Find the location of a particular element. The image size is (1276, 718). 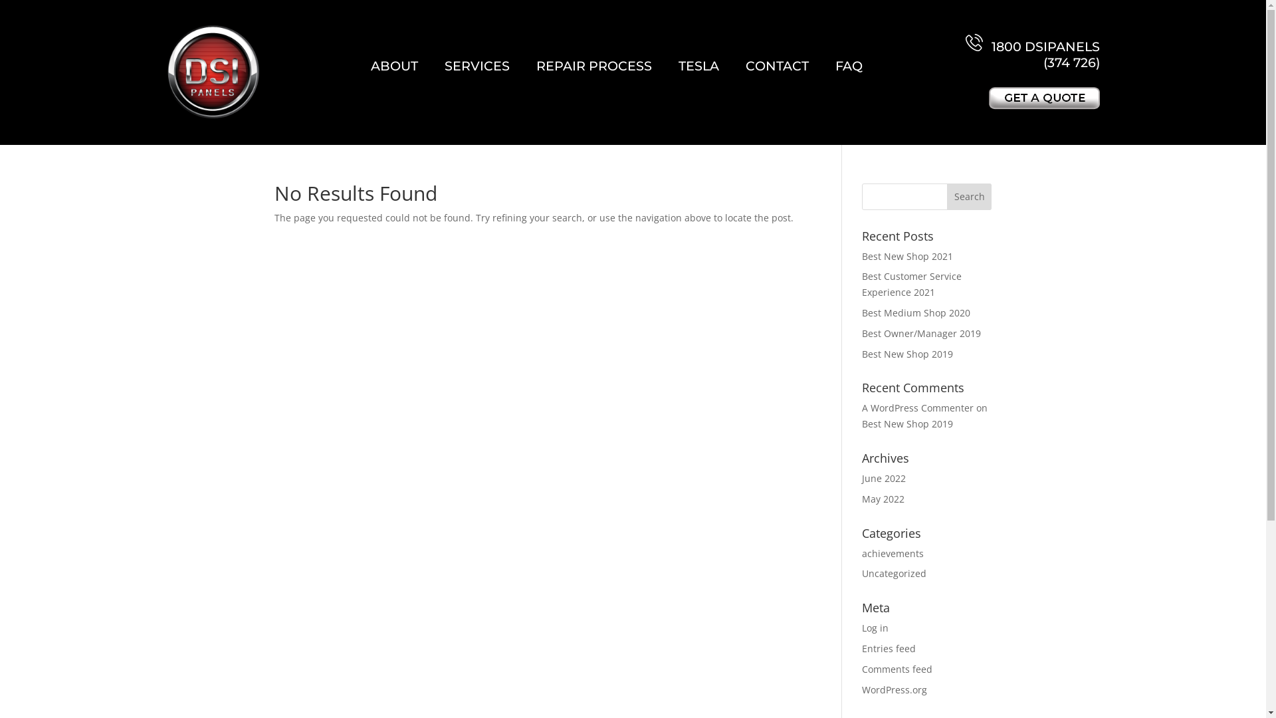

Log in is located at coordinates (875, 628).